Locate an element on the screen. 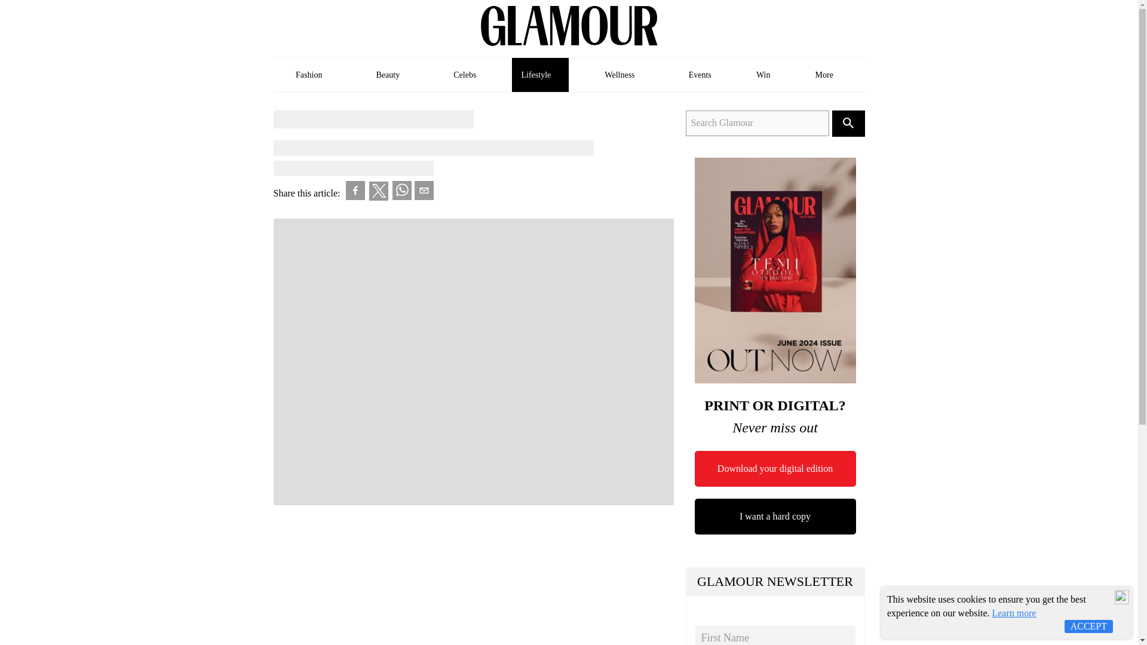 The image size is (1147, 645). Win is located at coordinates (763, 75).